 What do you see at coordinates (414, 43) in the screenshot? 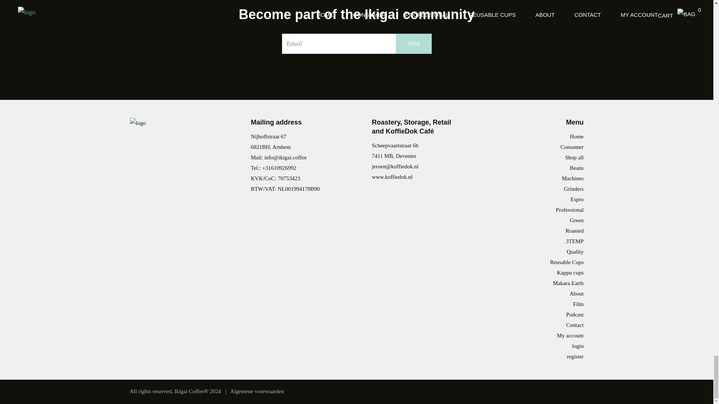
I see `Join` at bounding box center [414, 43].